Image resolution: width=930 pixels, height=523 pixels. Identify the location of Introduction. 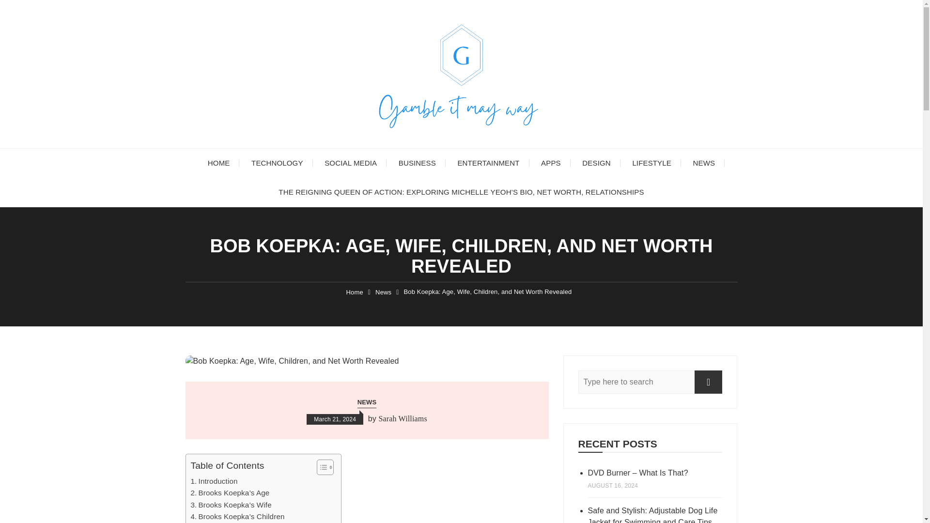
(214, 481).